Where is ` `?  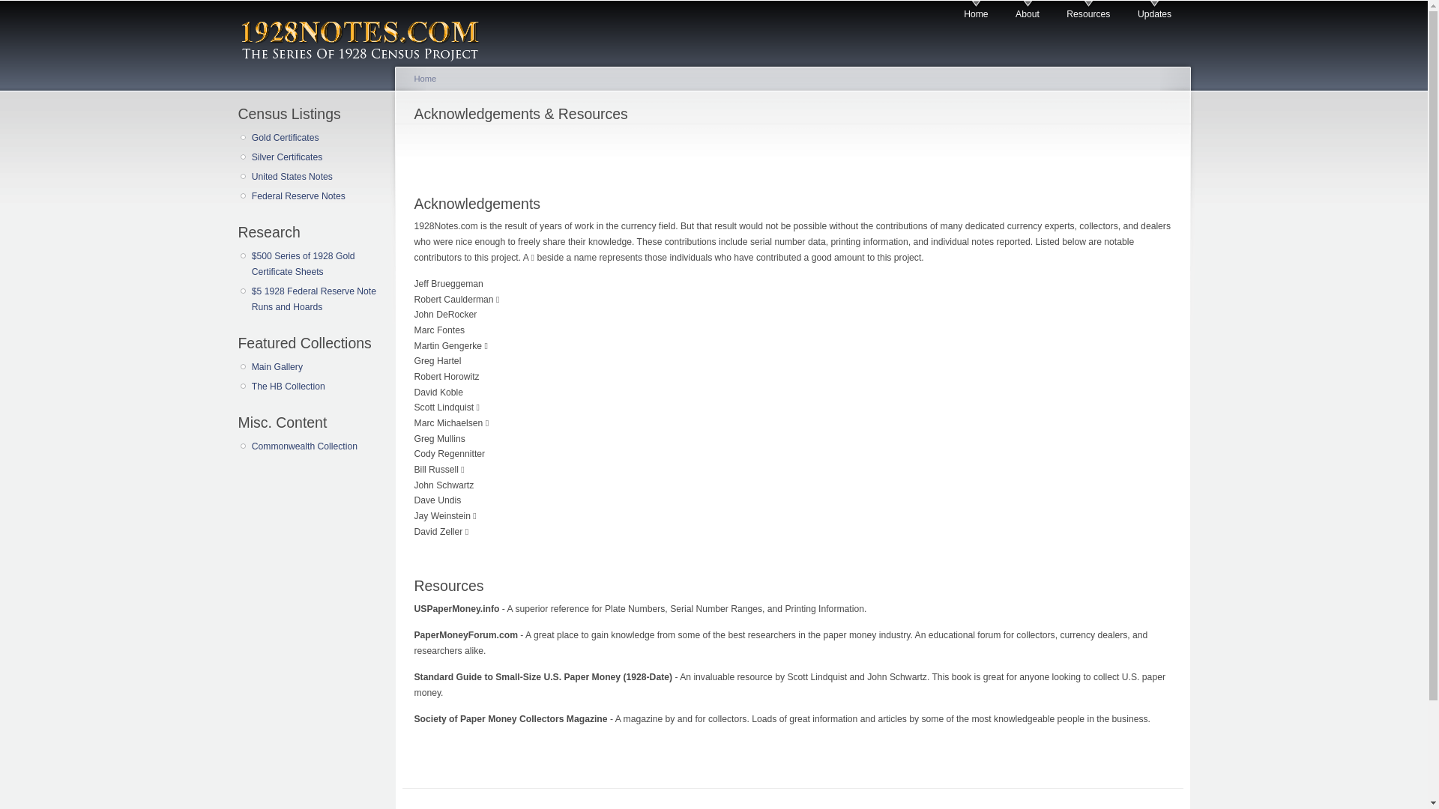   is located at coordinates (367, 31).